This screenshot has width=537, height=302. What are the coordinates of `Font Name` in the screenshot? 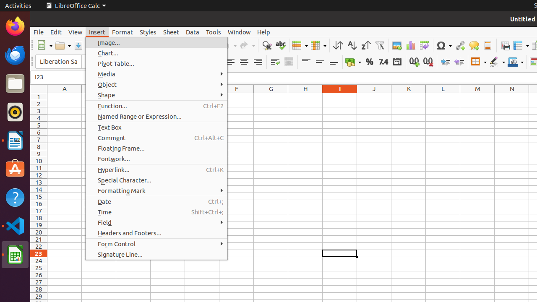 It's located at (58, 62).